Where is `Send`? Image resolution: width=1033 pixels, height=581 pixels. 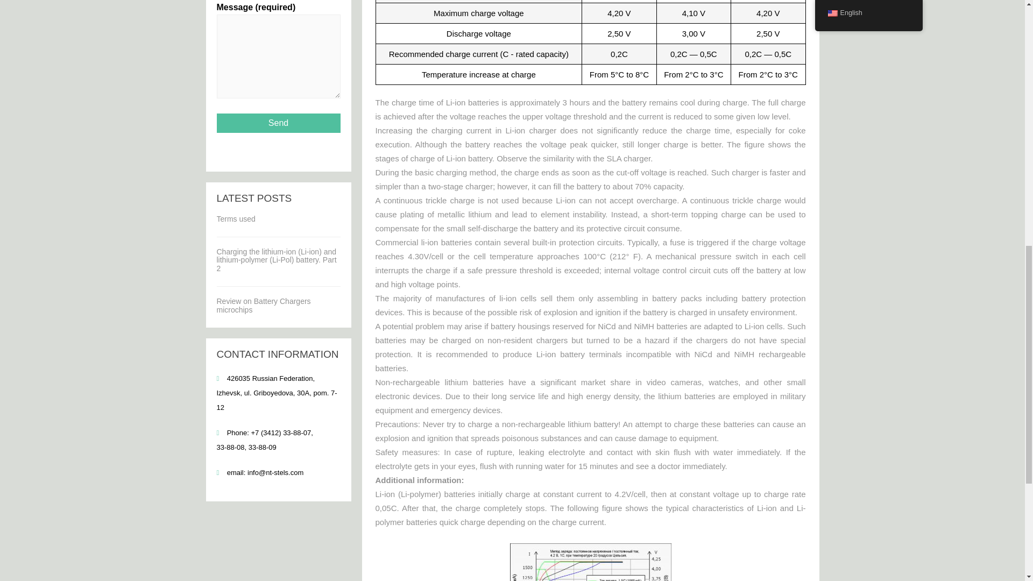
Send is located at coordinates (278, 123).